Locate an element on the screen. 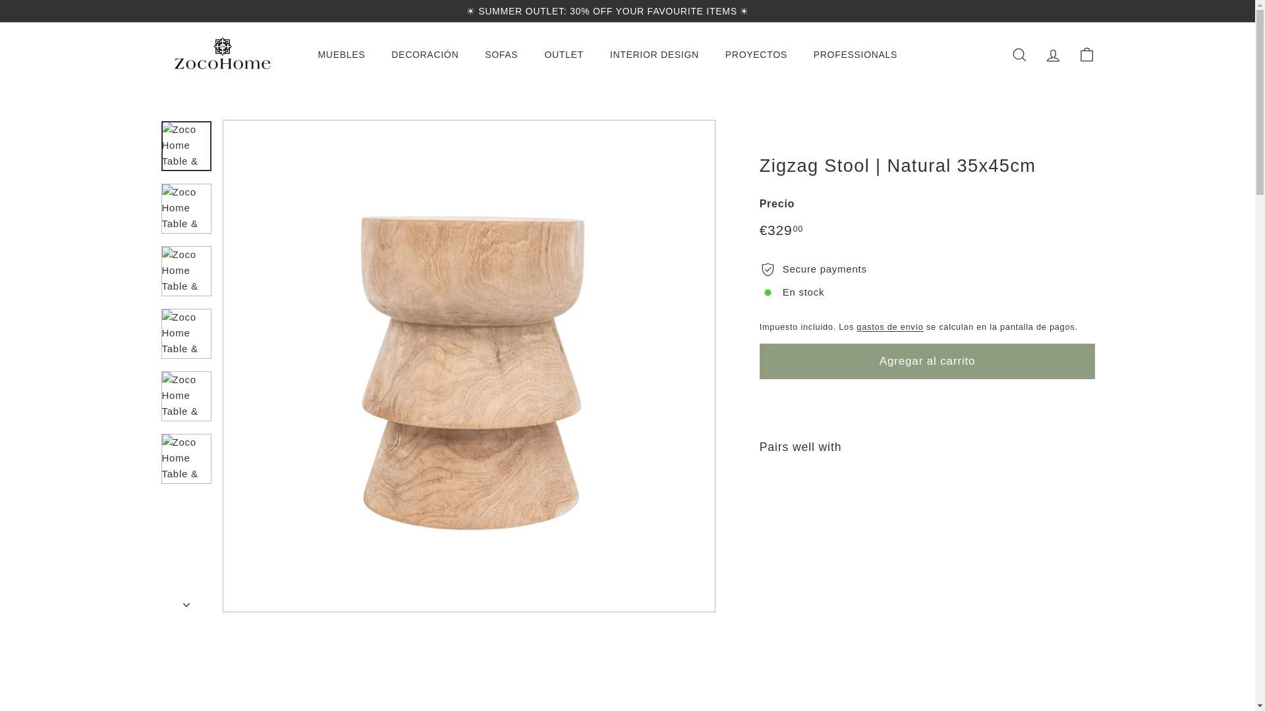  Pinterest is located at coordinates (1084, 11).